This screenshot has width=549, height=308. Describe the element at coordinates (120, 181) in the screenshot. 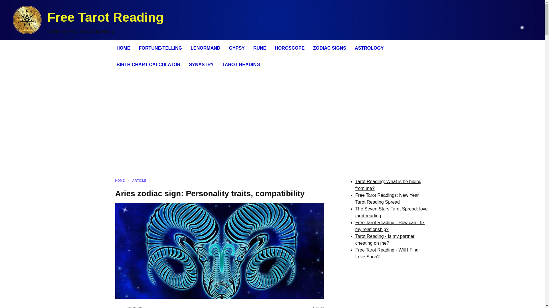

I see `HOME` at that location.